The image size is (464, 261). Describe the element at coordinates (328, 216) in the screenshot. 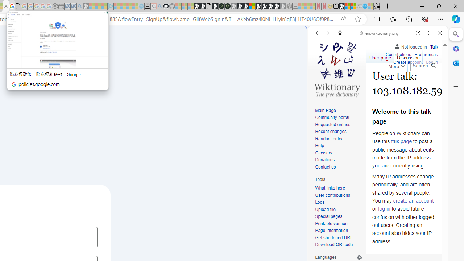

I see `Special pages` at that location.